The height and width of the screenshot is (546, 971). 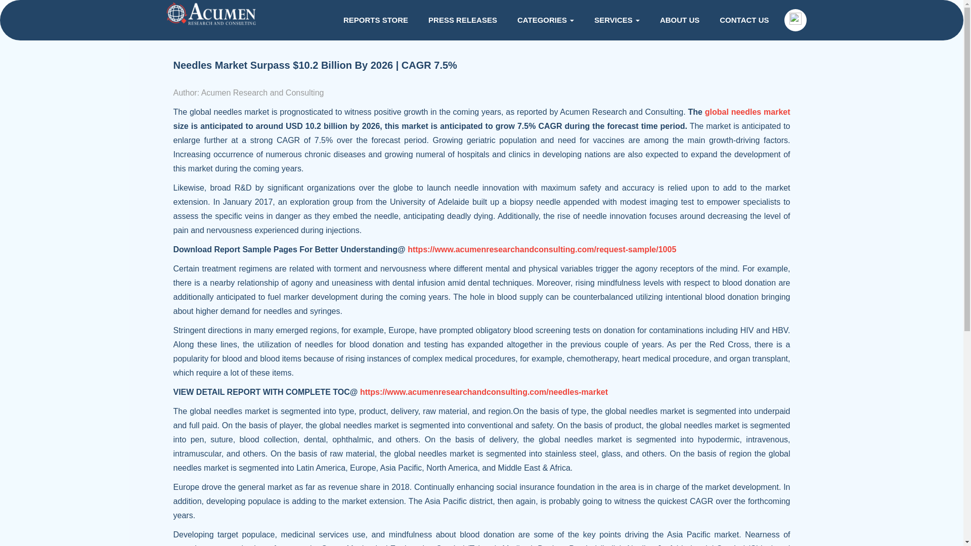 What do you see at coordinates (680, 20) in the screenshot?
I see `ABOUT US` at bounding box center [680, 20].